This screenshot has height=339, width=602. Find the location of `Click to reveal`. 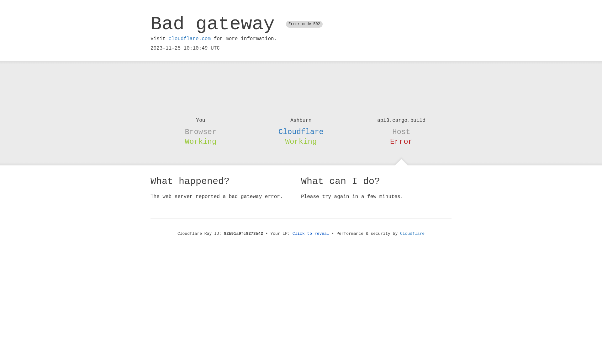

Click to reveal is located at coordinates (311, 234).